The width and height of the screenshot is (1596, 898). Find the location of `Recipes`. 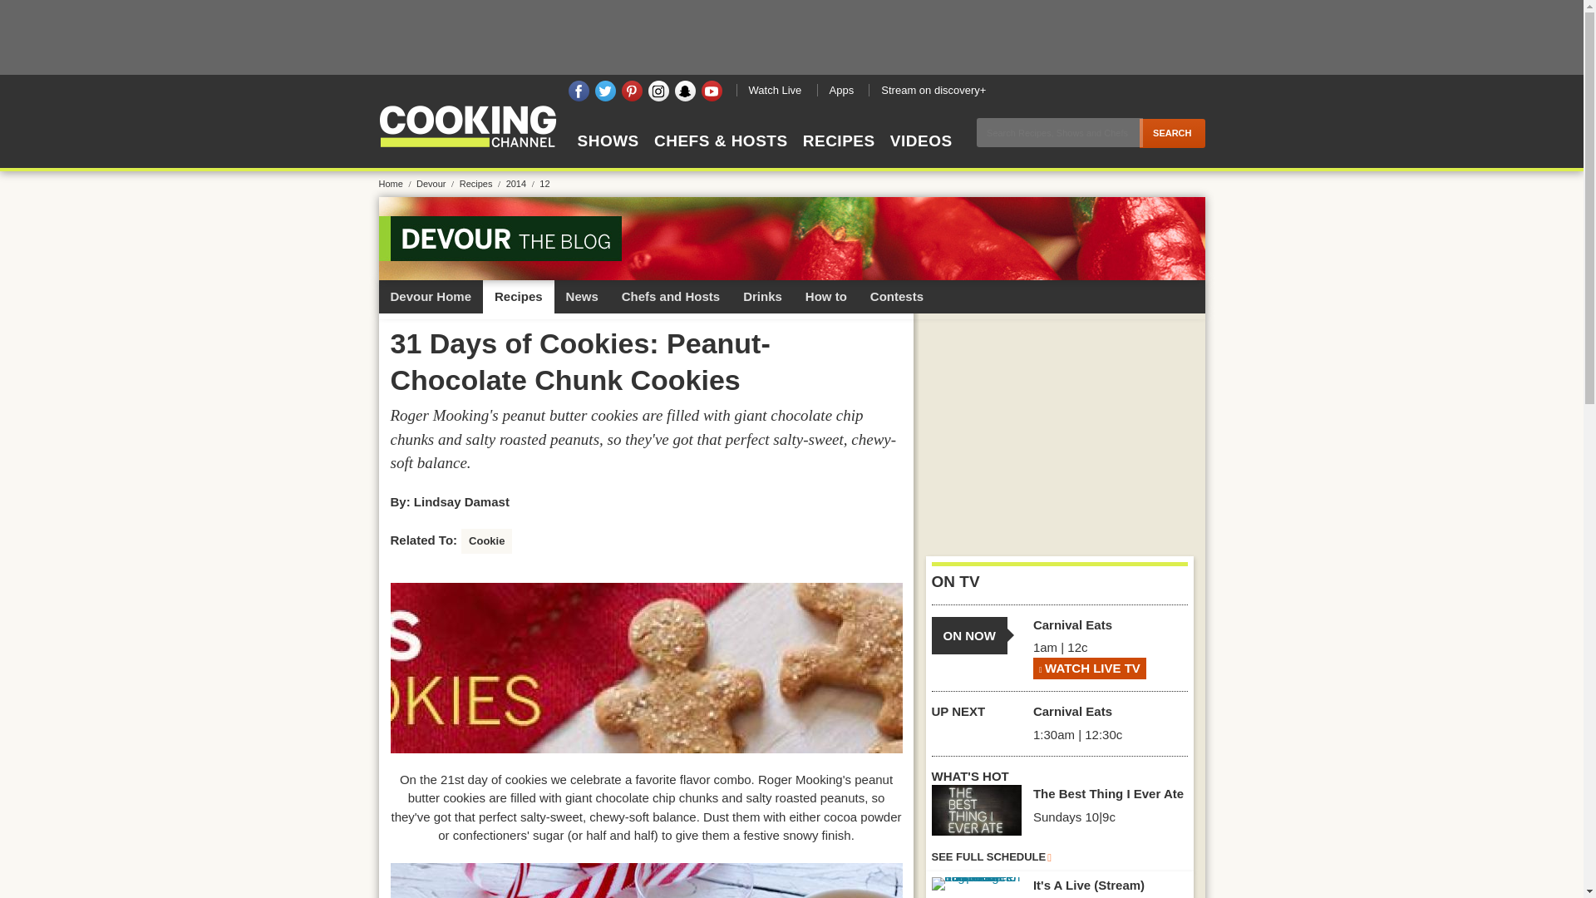

Recipes is located at coordinates (481, 183).